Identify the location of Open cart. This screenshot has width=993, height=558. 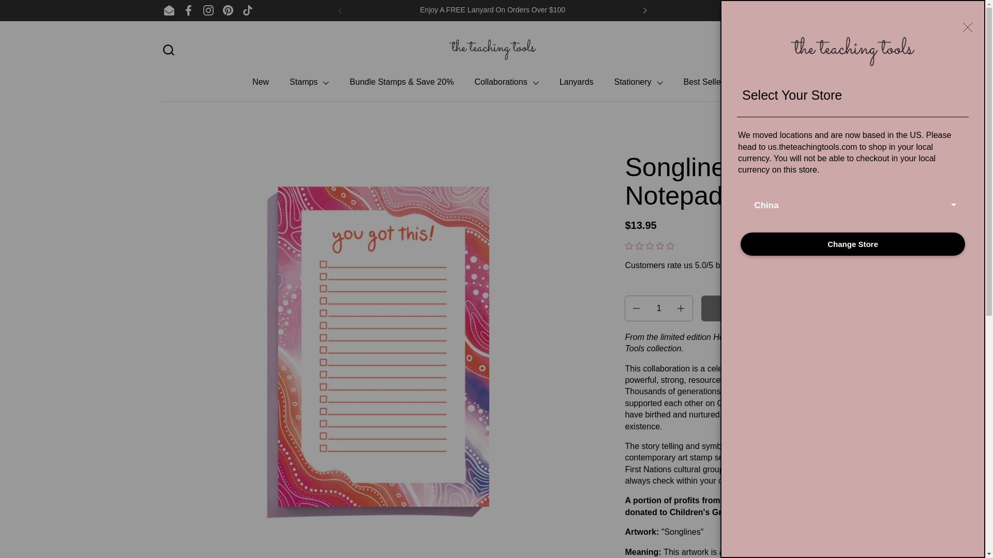
(815, 50).